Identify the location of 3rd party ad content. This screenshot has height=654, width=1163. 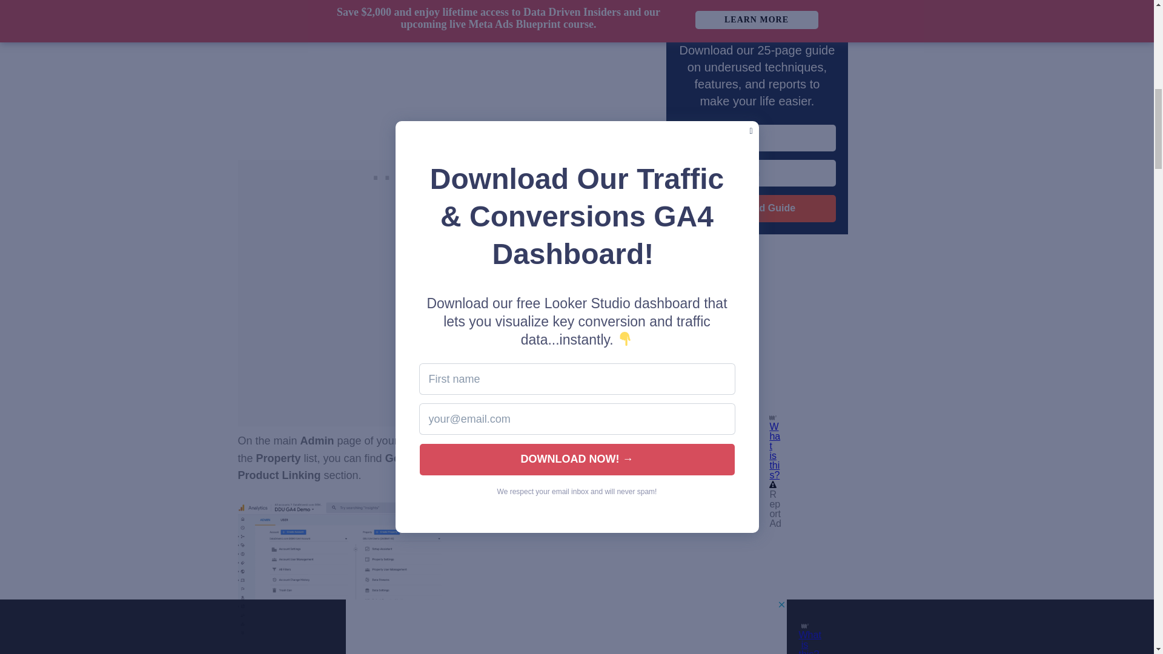
(388, 174).